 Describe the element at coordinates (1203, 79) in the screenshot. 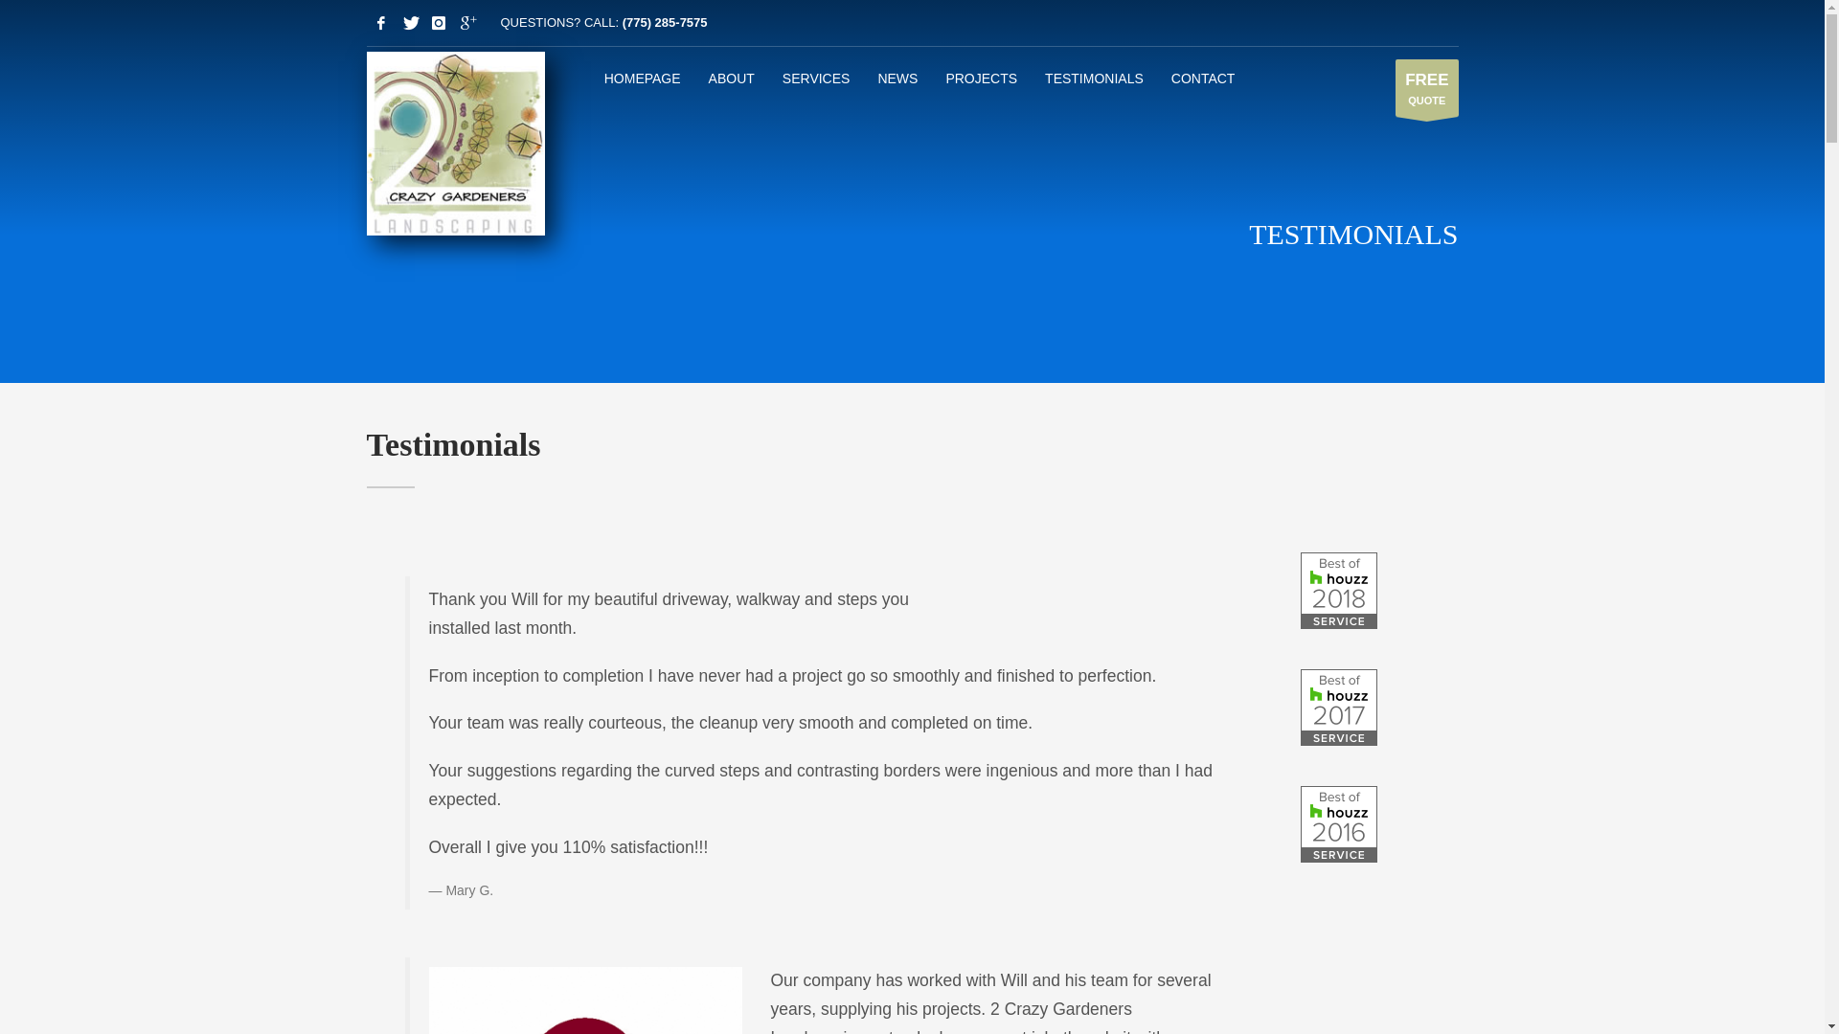

I see `CONTACT` at that location.